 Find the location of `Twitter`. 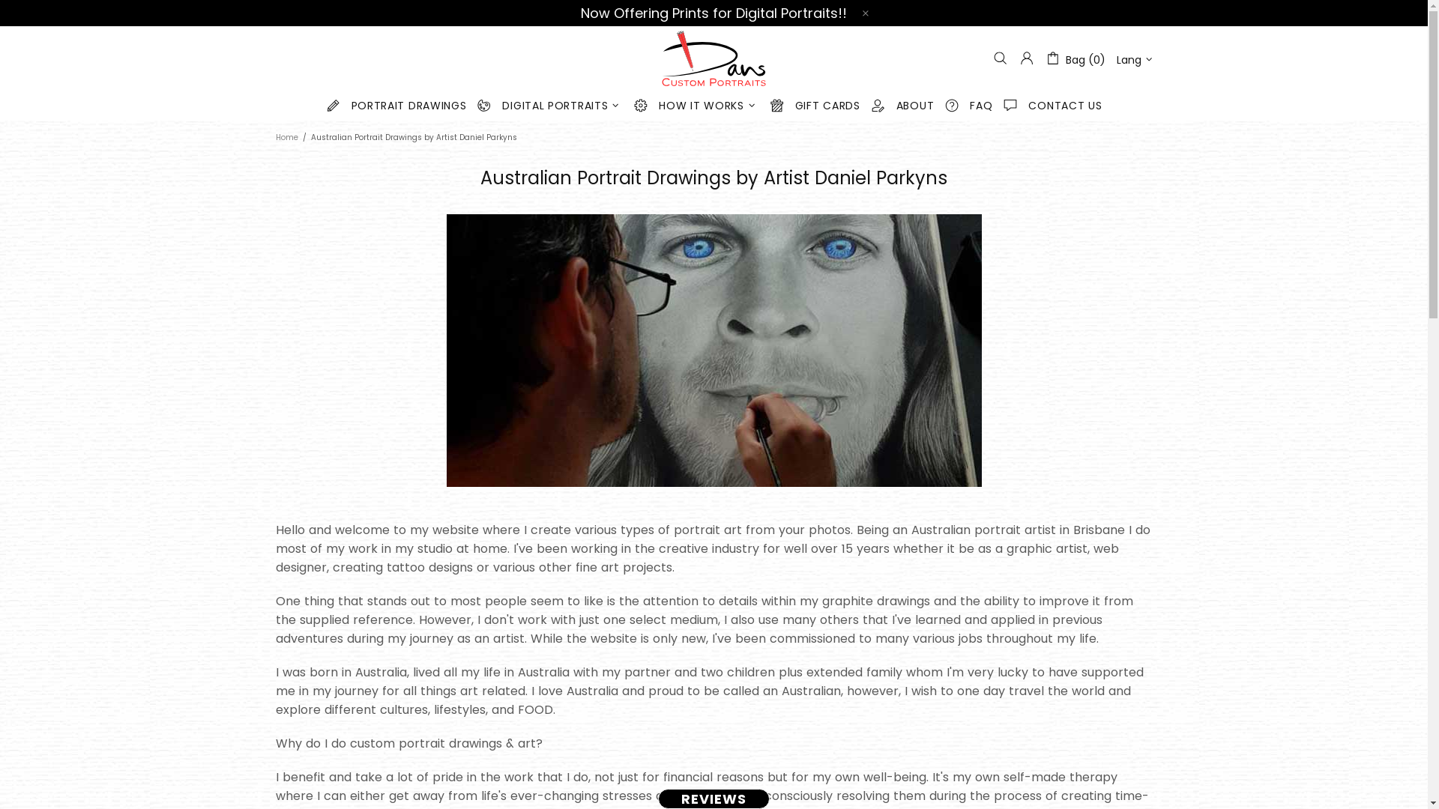

Twitter is located at coordinates (1051, 578).